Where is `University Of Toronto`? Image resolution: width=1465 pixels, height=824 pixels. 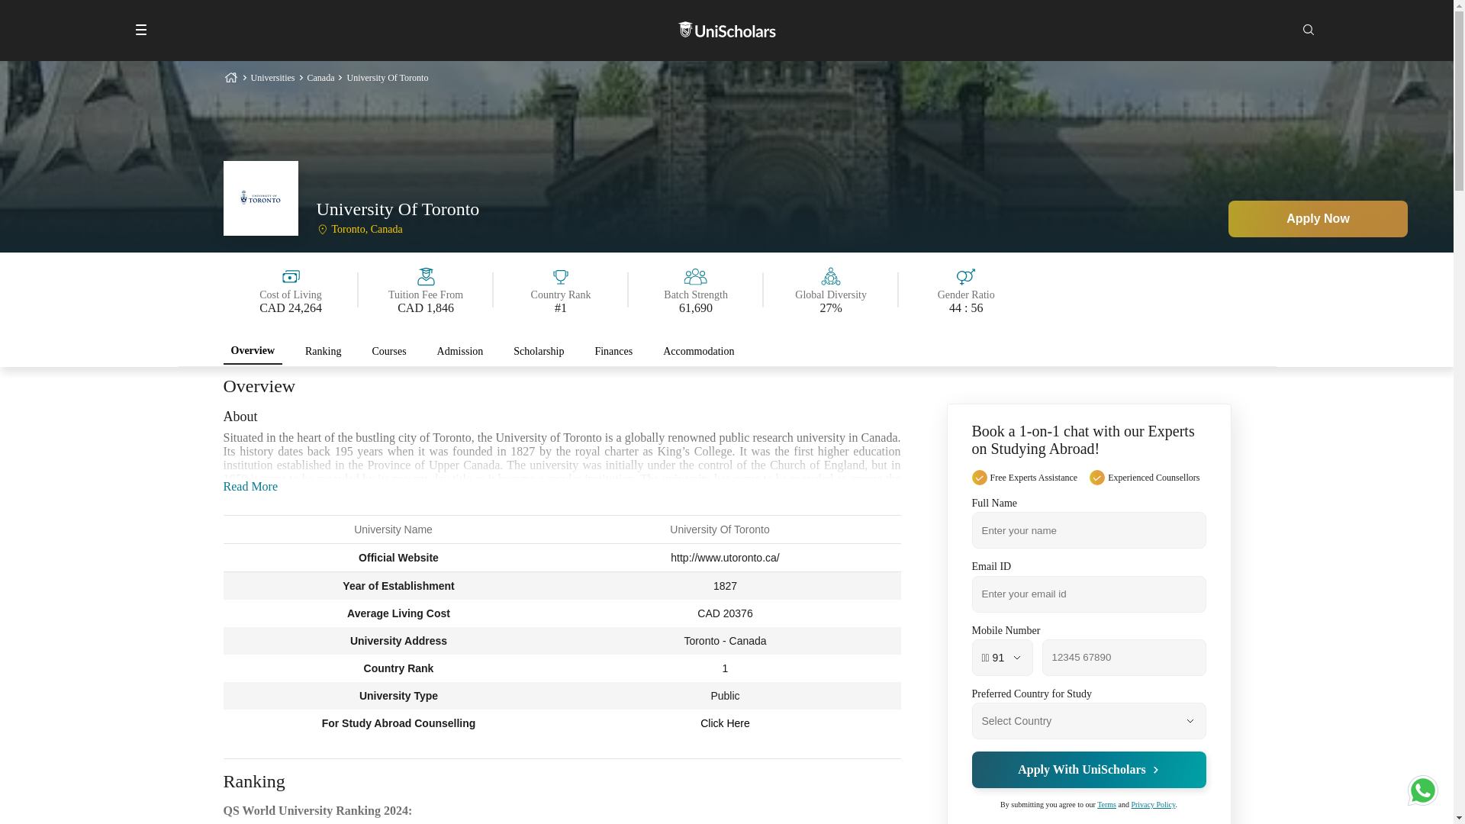
University Of Toronto is located at coordinates (386, 77).